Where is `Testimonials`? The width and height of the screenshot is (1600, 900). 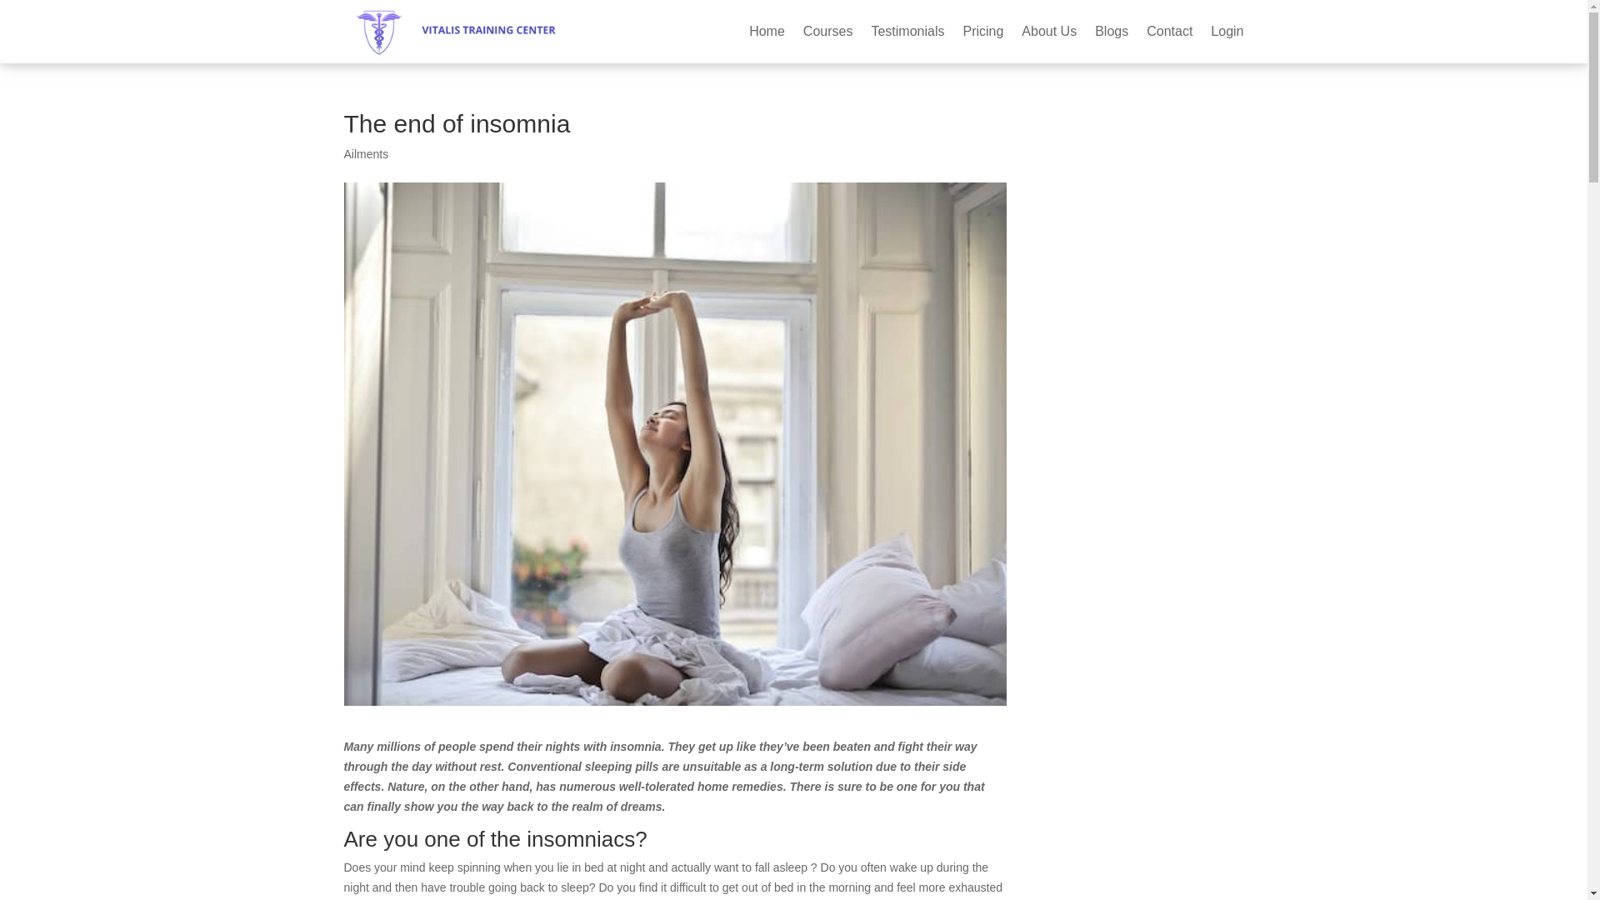
Testimonials is located at coordinates (907, 32).